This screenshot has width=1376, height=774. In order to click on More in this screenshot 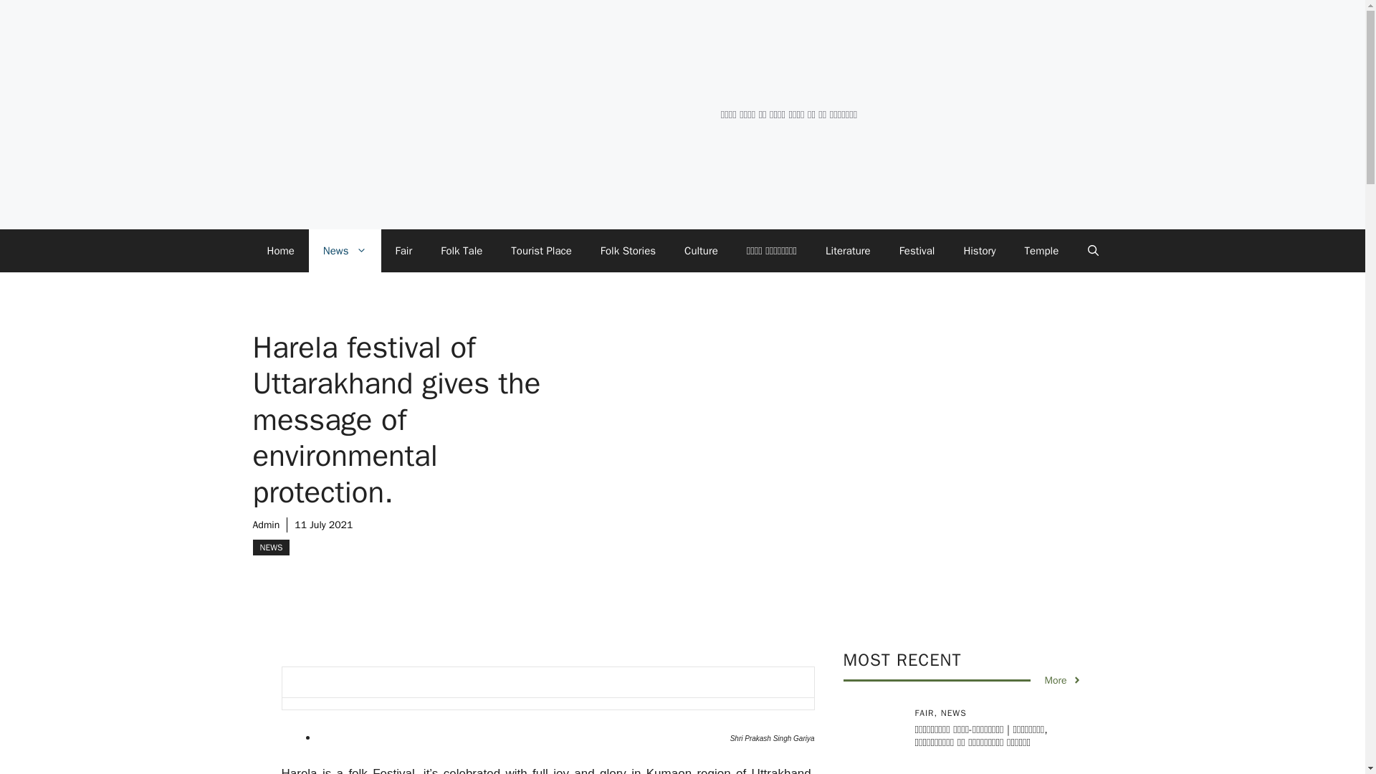, I will do `click(1063, 680)`.